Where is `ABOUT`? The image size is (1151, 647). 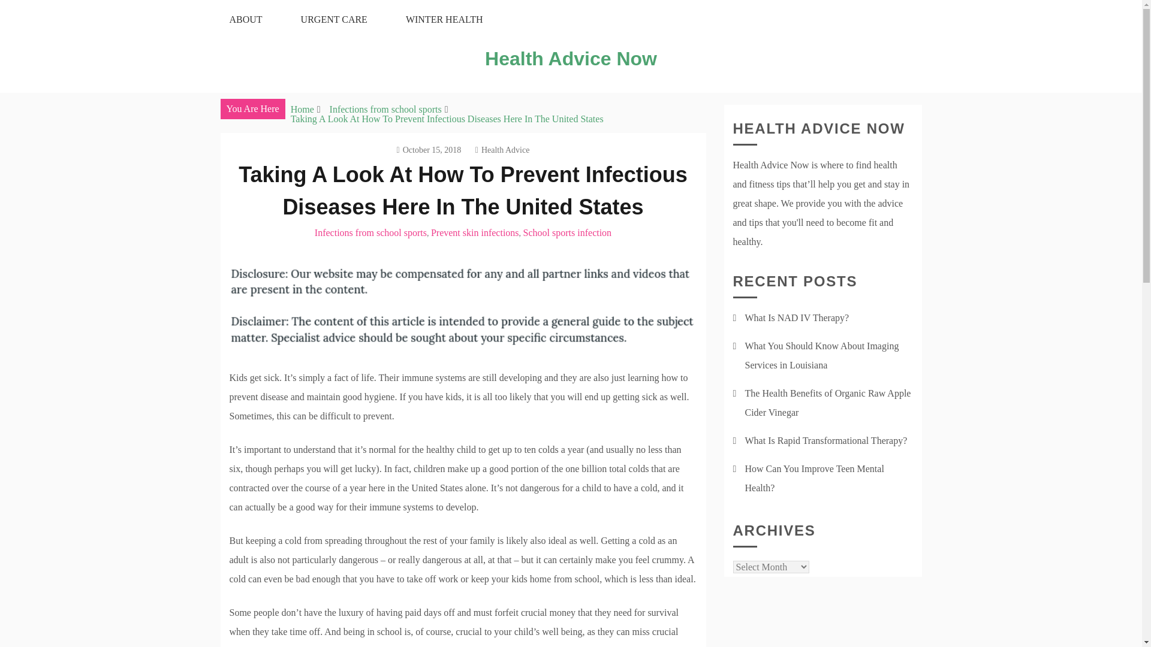 ABOUT is located at coordinates (245, 19).